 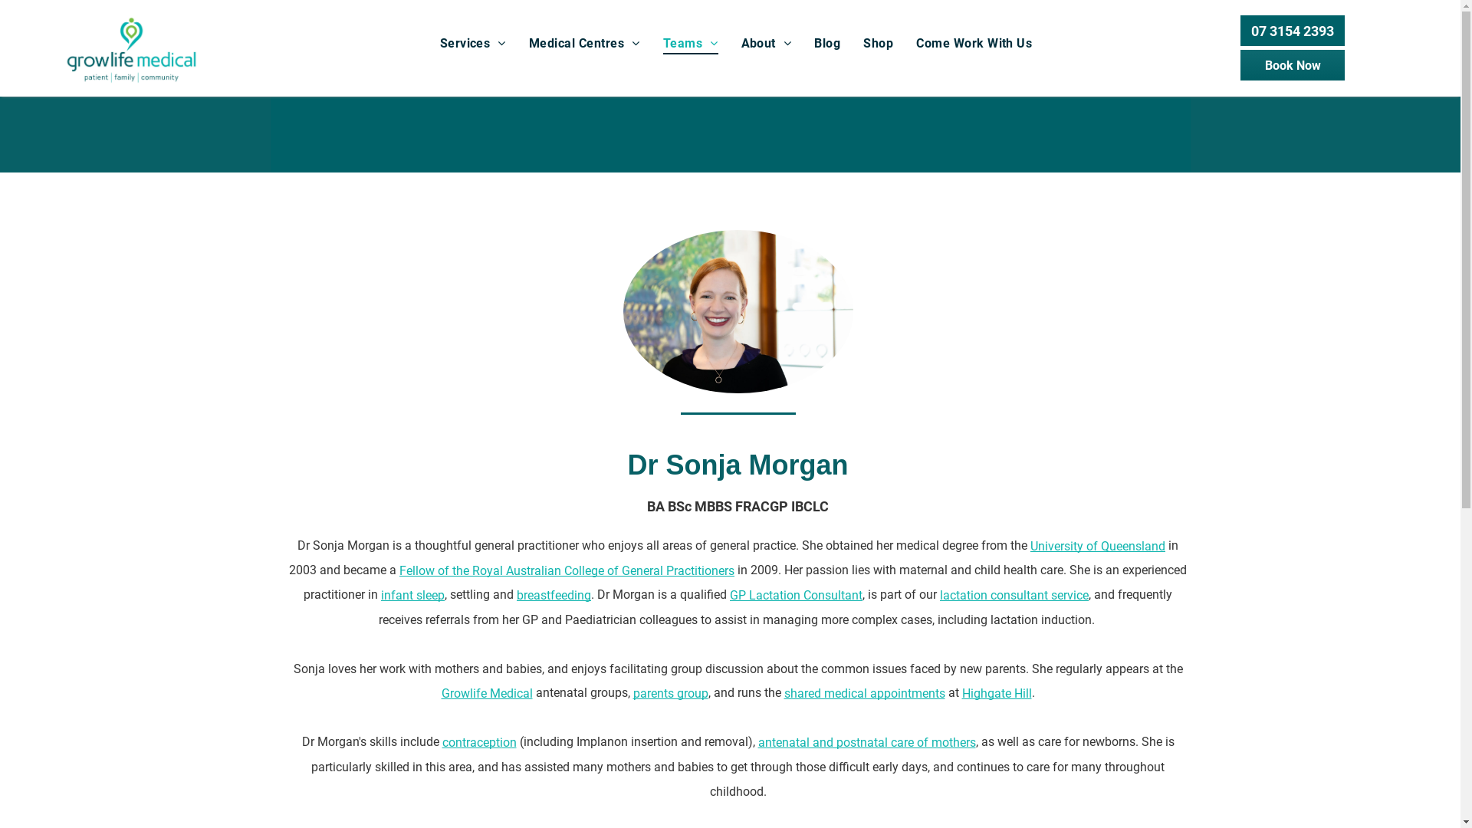 I want to click on Come Work With Us, so click(x=974, y=43).